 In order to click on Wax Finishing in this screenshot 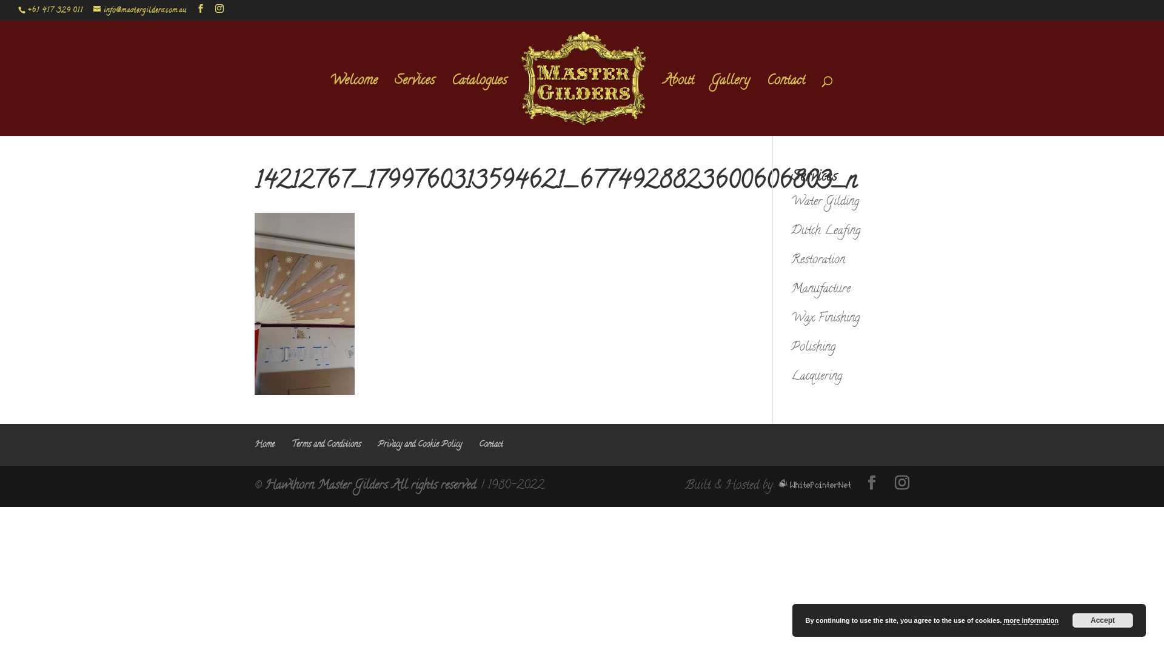, I will do `click(826, 319)`.